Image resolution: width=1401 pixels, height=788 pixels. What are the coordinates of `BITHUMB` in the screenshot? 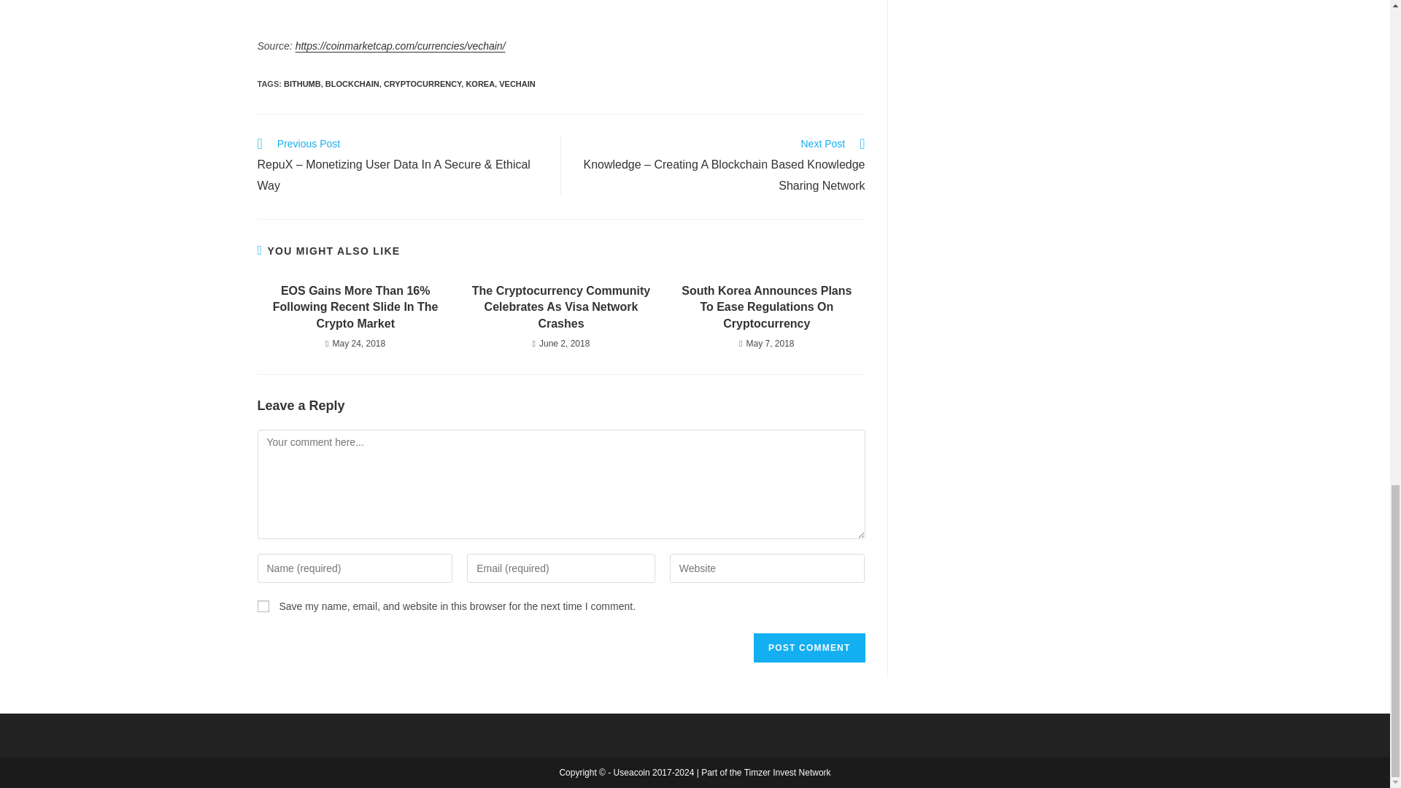 It's located at (302, 83).